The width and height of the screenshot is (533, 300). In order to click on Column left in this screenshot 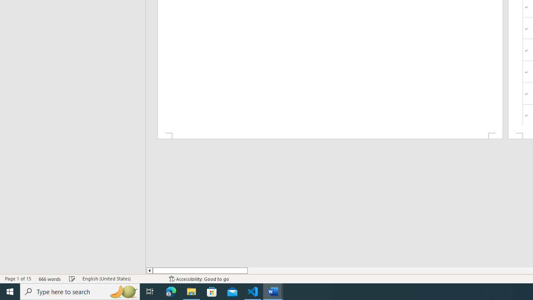, I will do `click(149, 270)`.